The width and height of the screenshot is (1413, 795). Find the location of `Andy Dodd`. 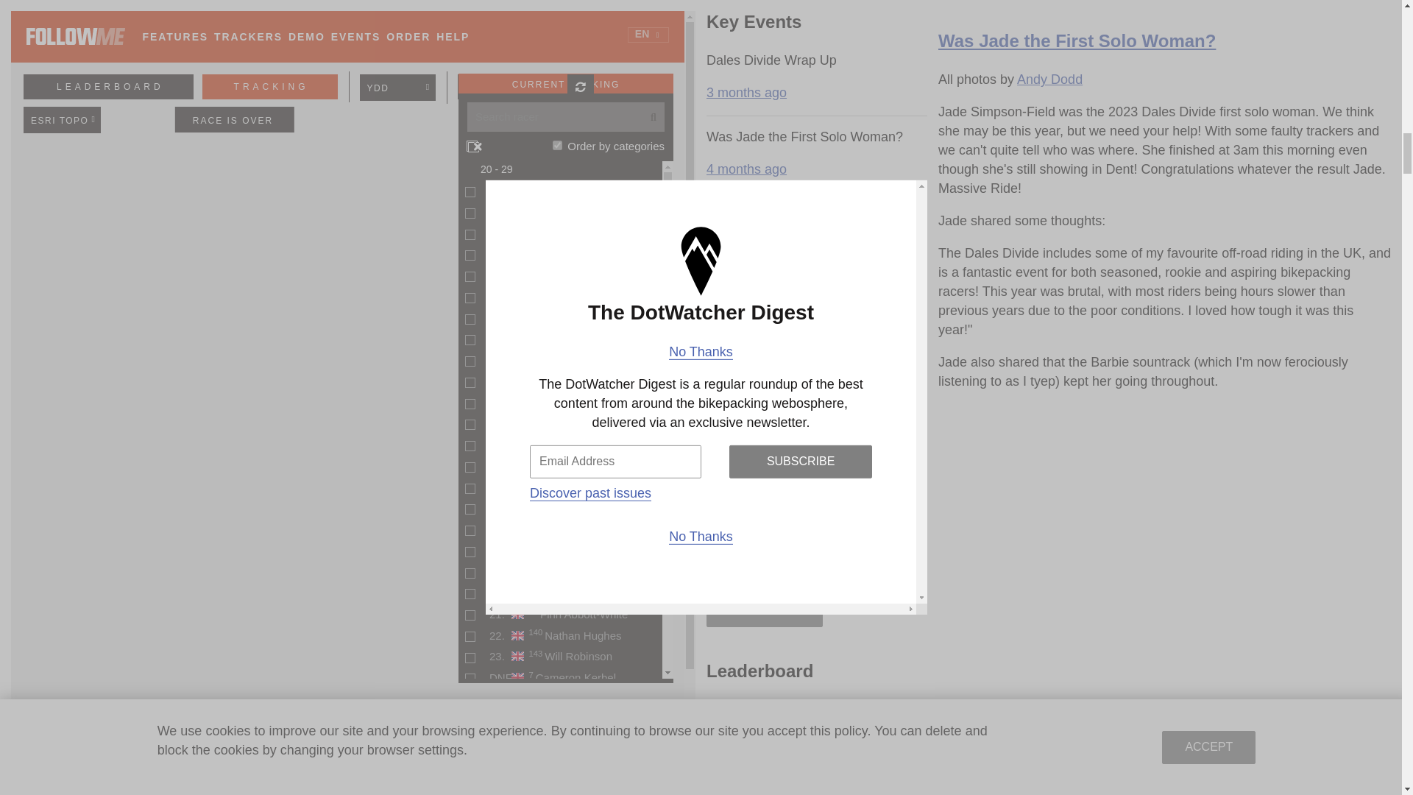

Andy Dodd is located at coordinates (1049, 79).